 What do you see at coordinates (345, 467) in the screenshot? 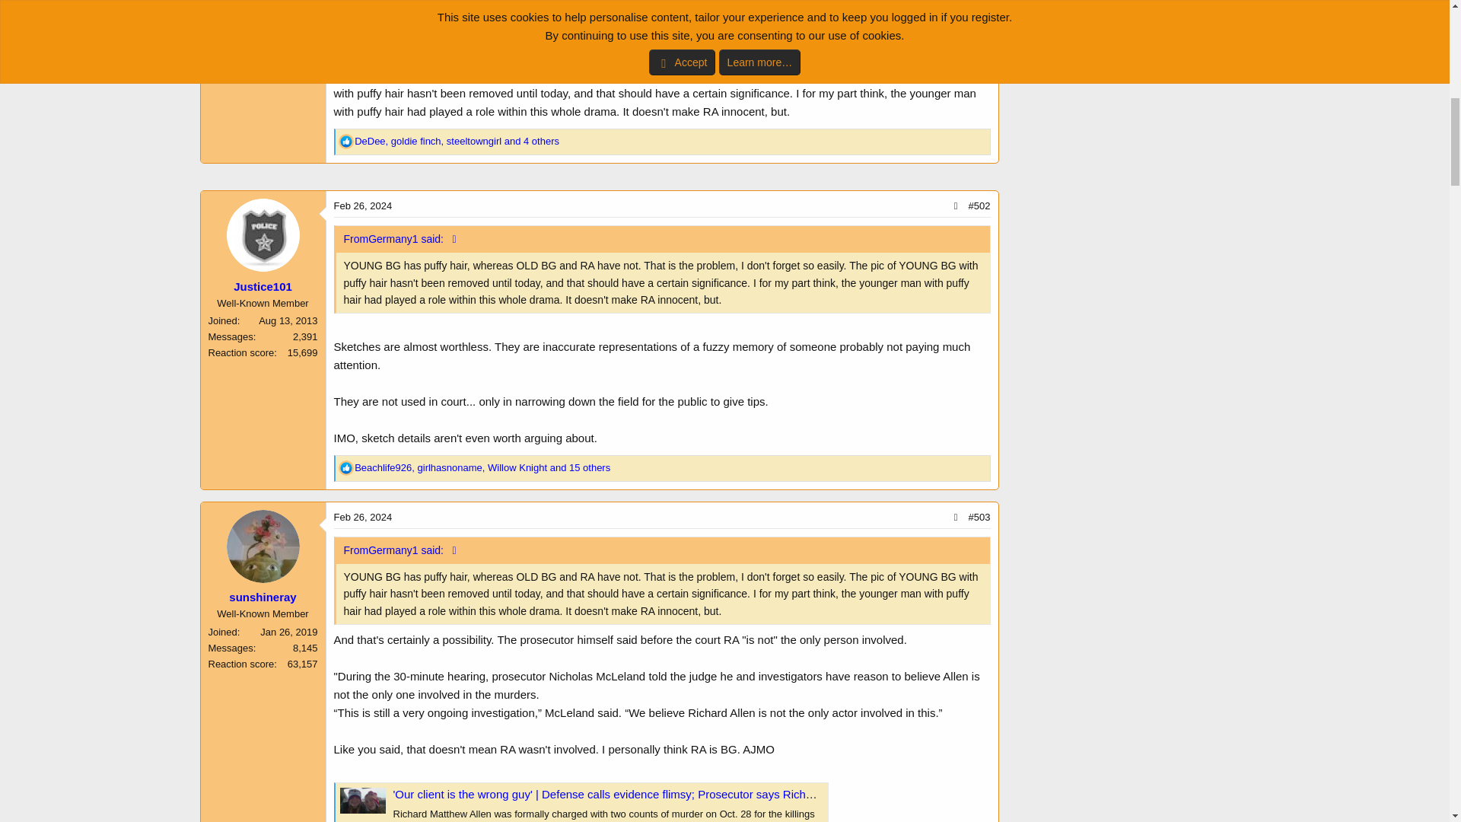
I see `Like` at bounding box center [345, 467].